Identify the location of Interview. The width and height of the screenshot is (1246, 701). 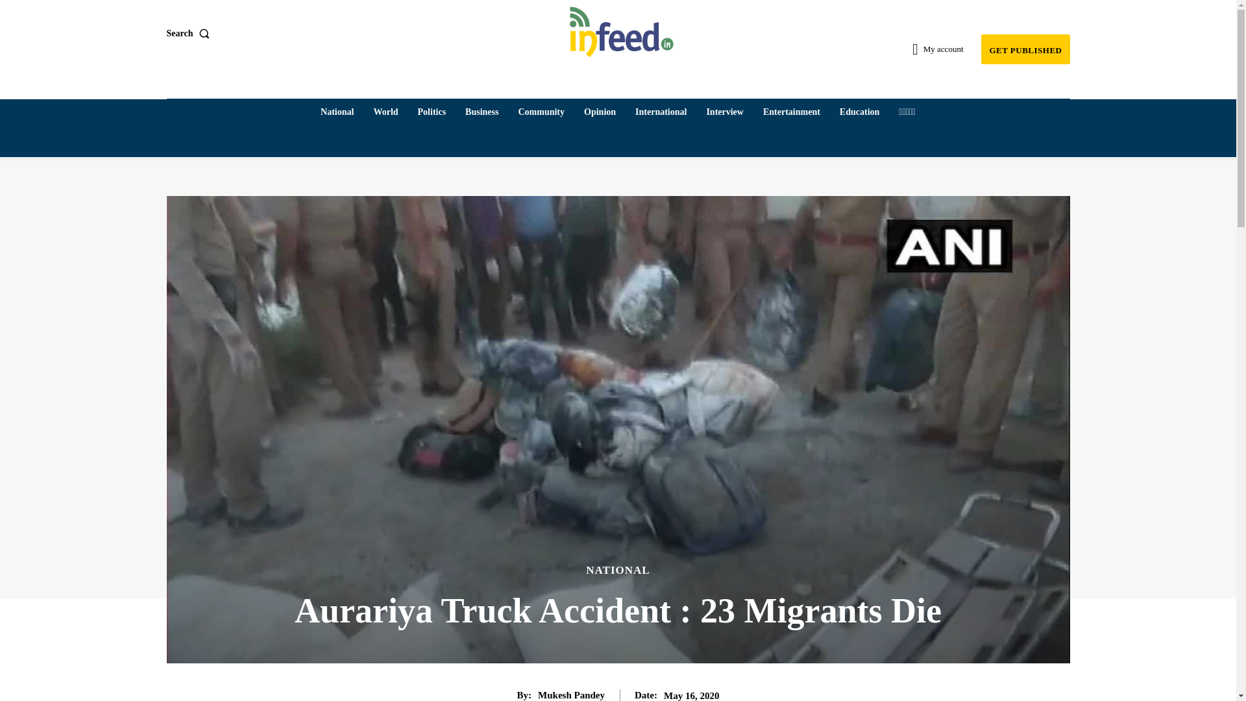
(724, 112).